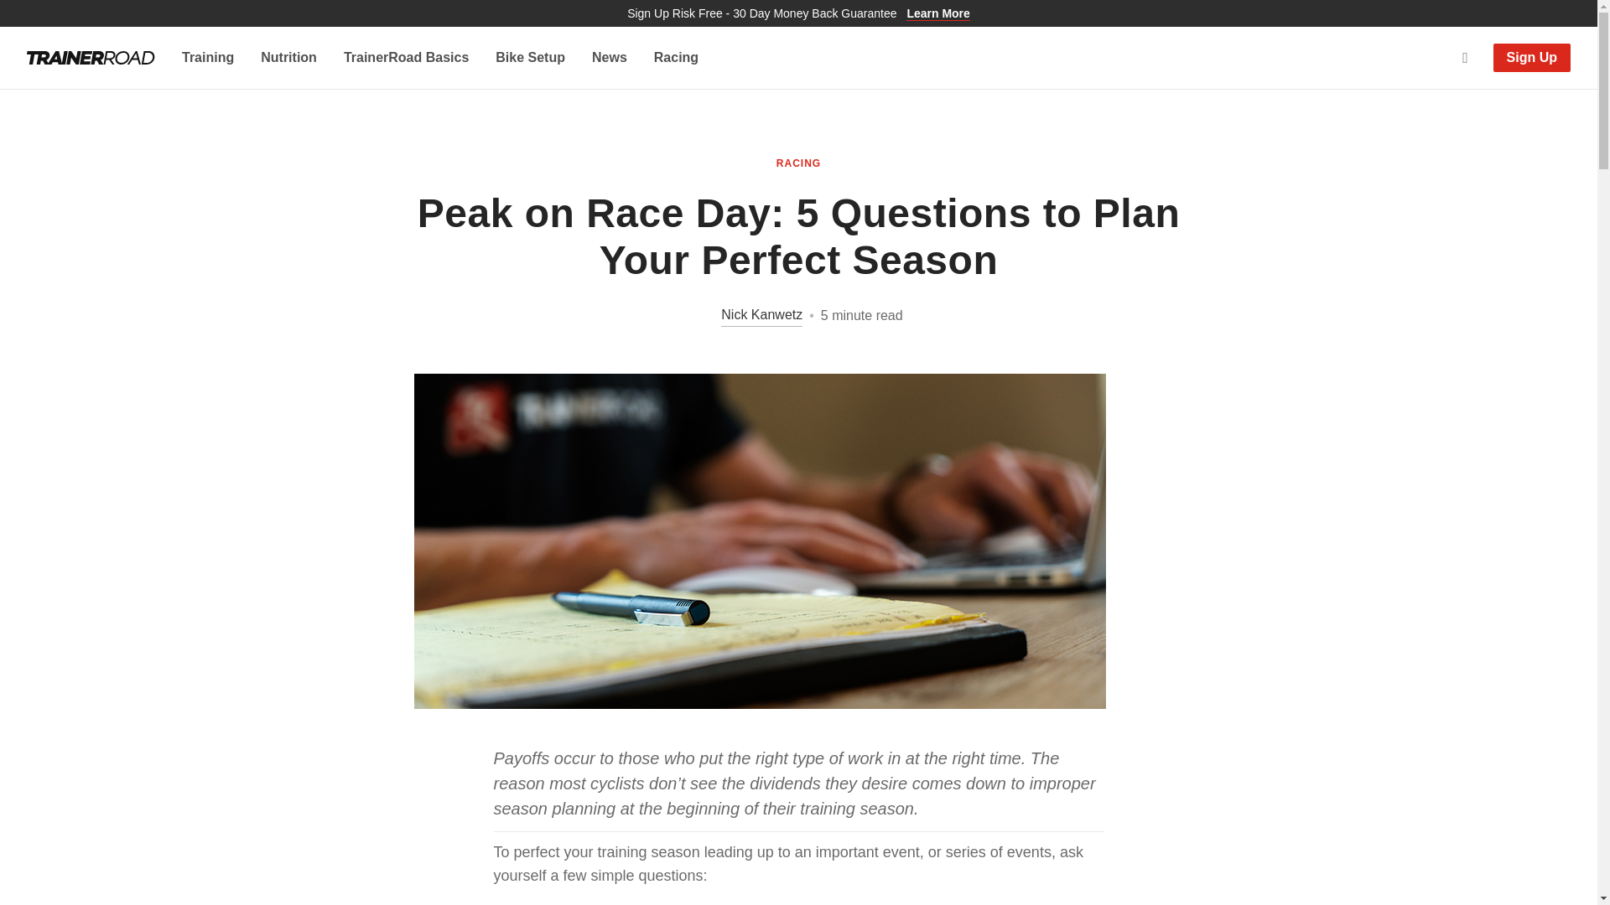 The width and height of the screenshot is (1610, 905). What do you see at coordinates (610, 57) in the screenshot?
I see `News` at bounding box center [610, 57].